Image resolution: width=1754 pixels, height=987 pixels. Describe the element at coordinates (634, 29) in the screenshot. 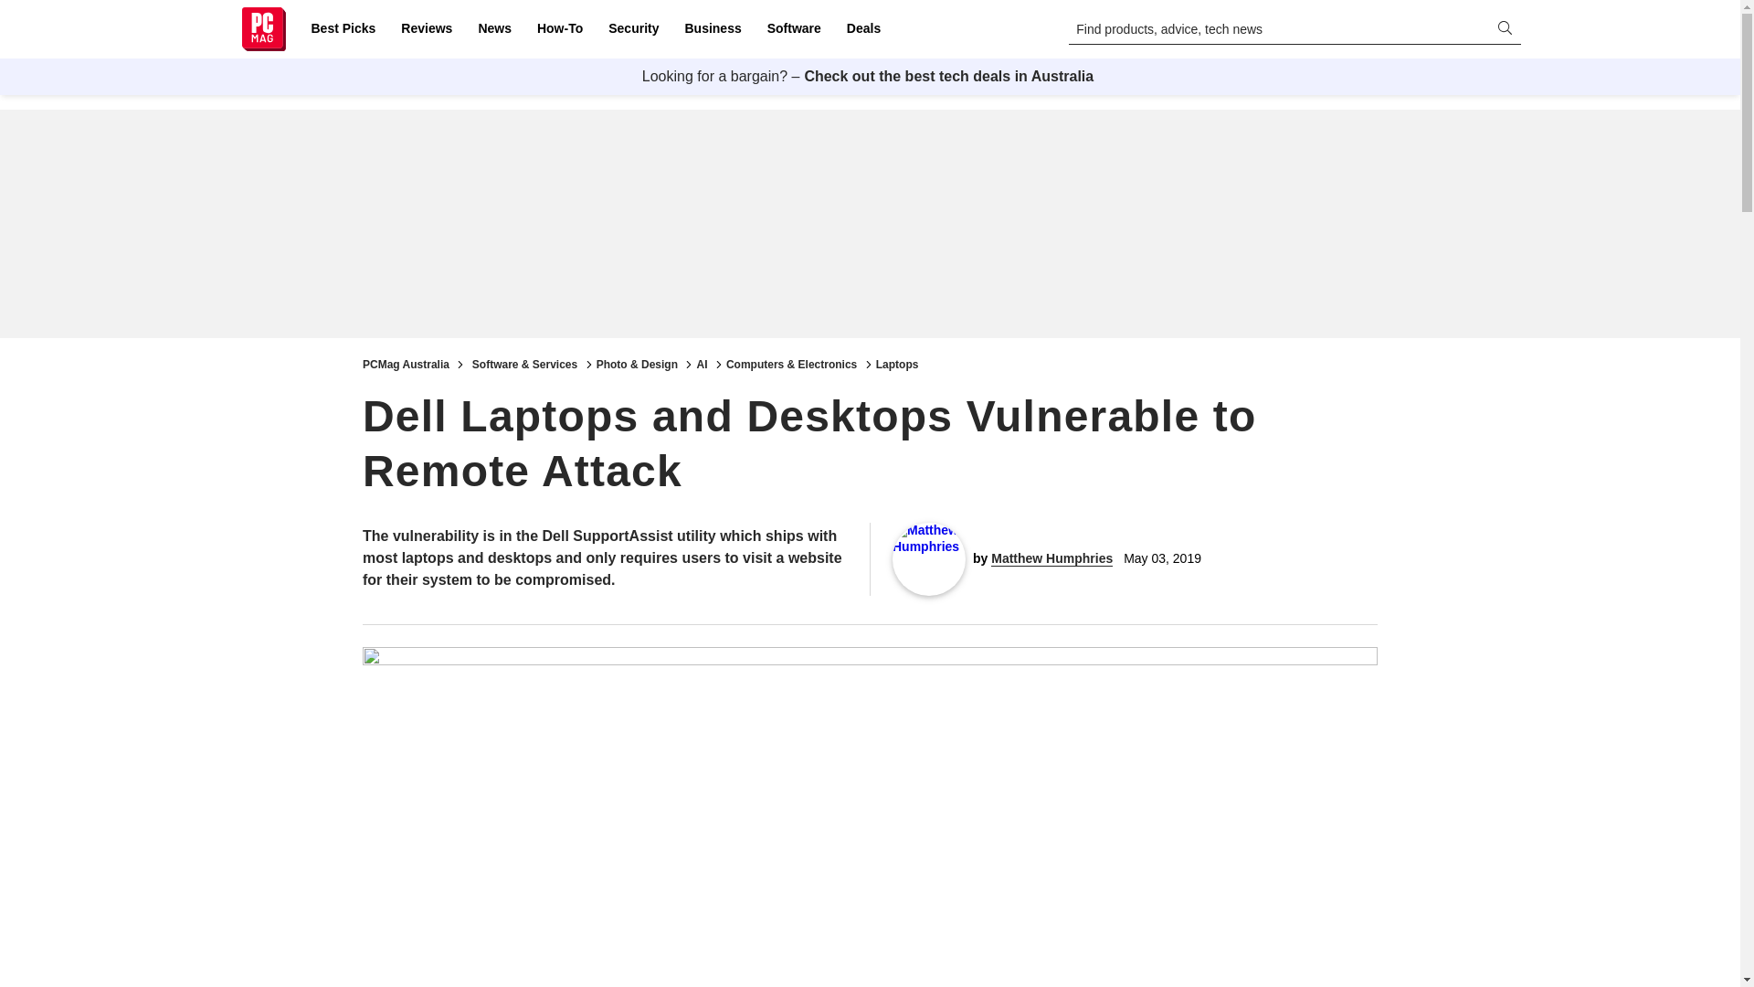

I see `Security` at that location.